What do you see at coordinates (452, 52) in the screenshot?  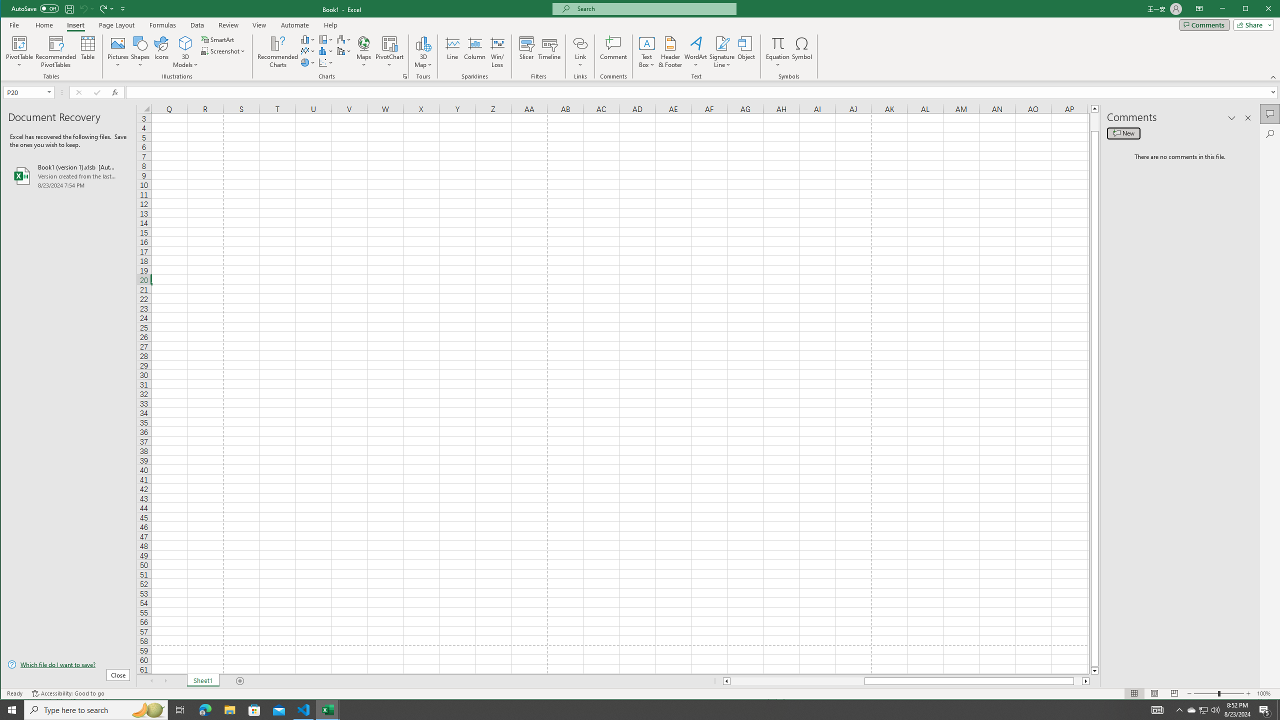 I see `Insert Line or Area Chart` at bounding box center [452, 52].